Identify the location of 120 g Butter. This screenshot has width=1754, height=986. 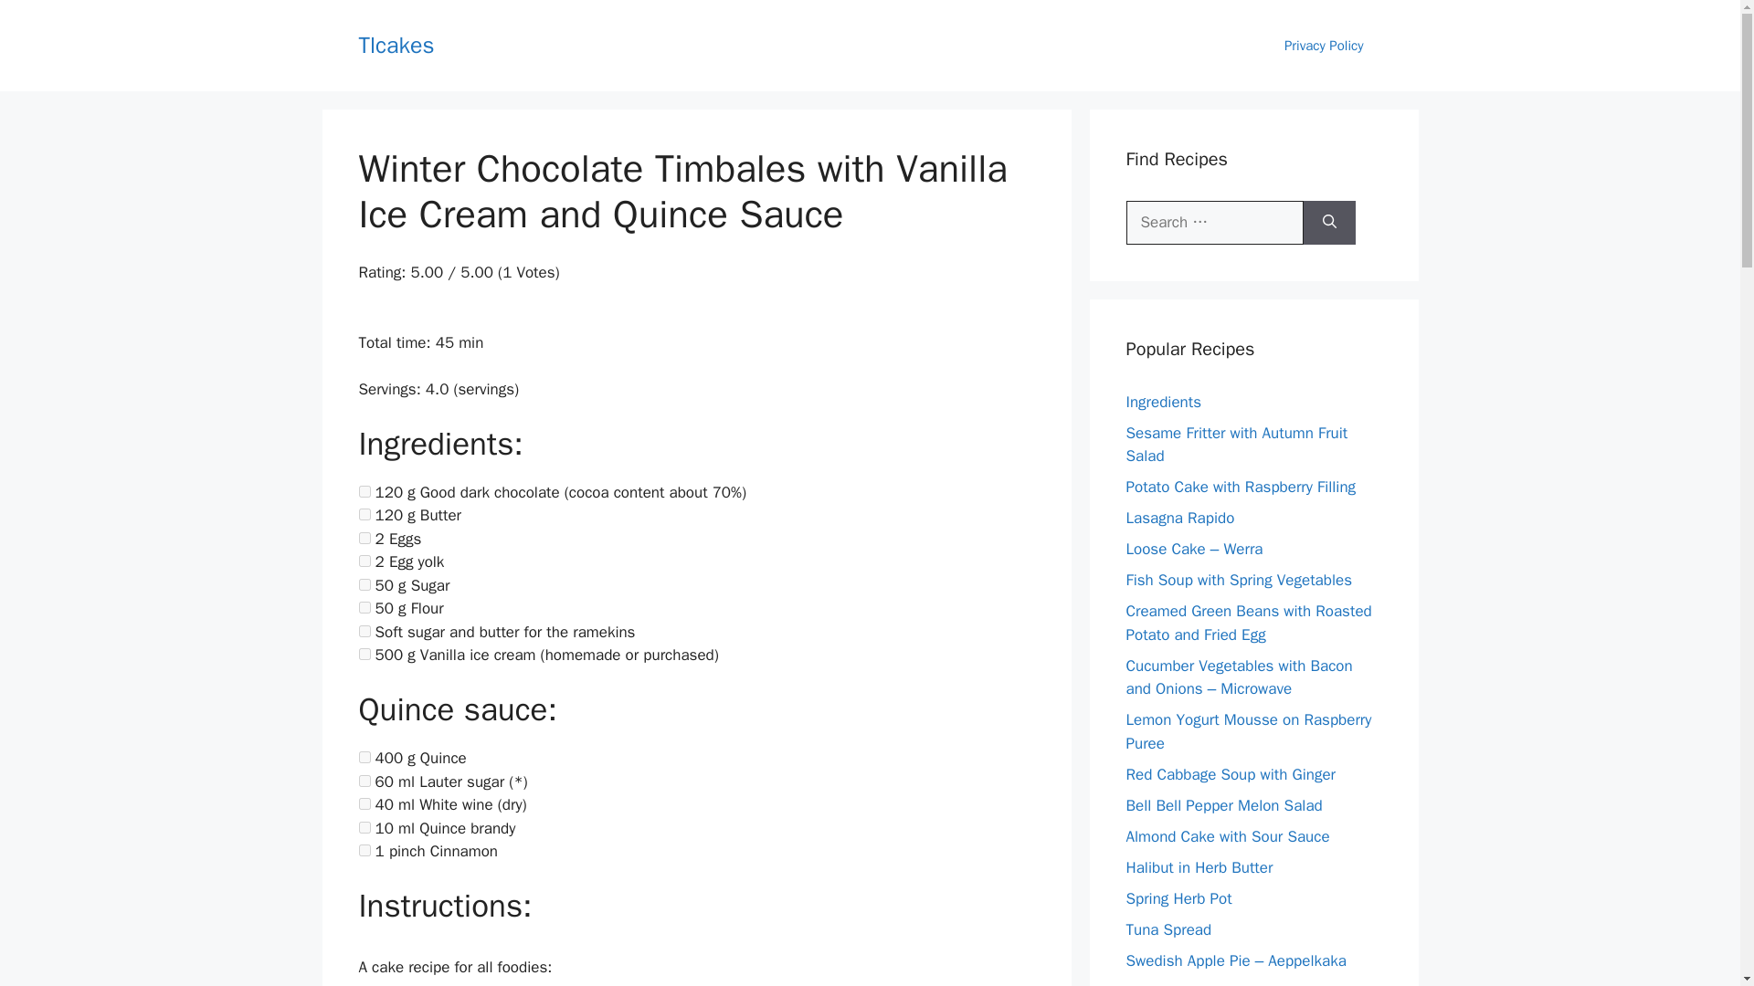
(364, 515).